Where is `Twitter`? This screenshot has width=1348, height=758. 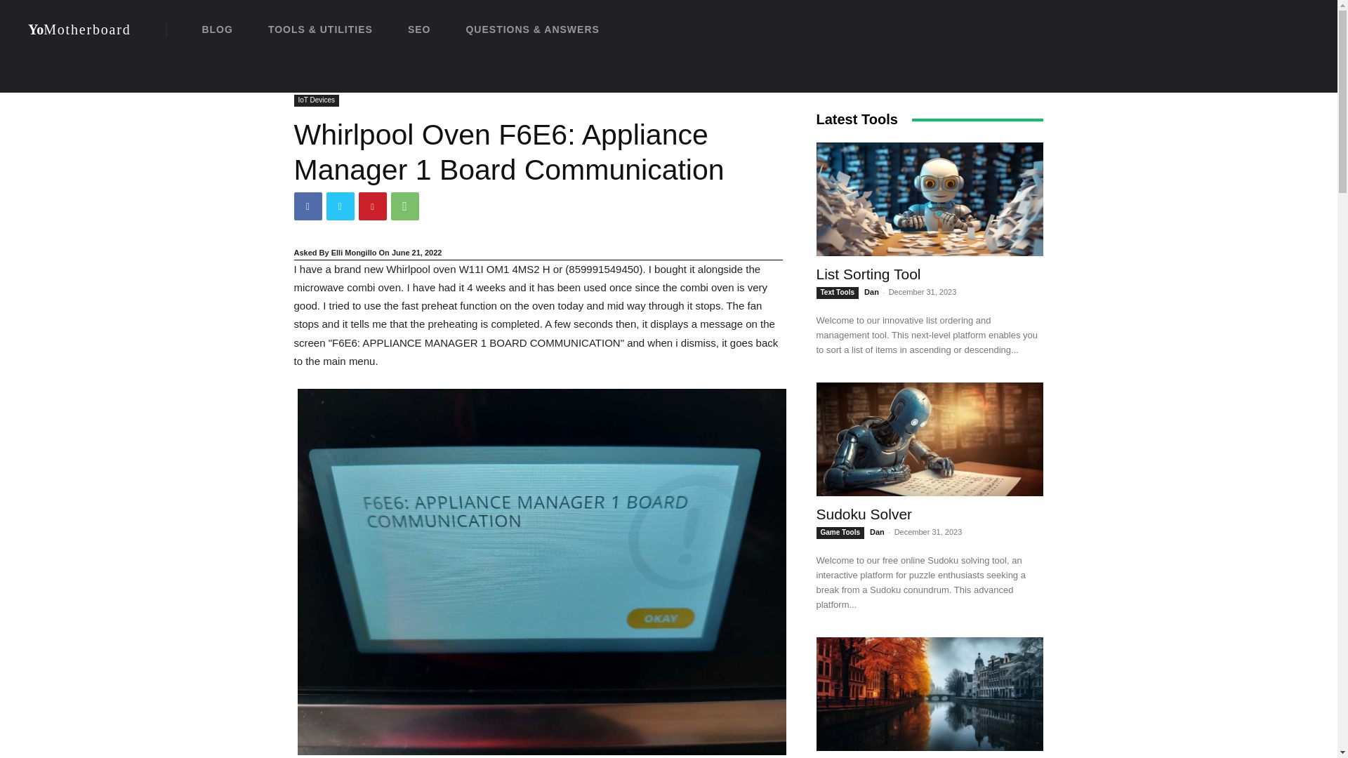 Twitter is located at coordinates (372, 206).